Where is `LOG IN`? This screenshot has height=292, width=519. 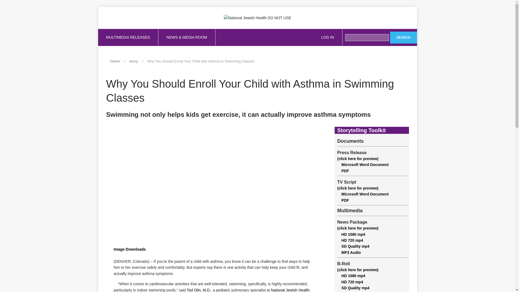 LOG IN is located at coordinates (327, 37).